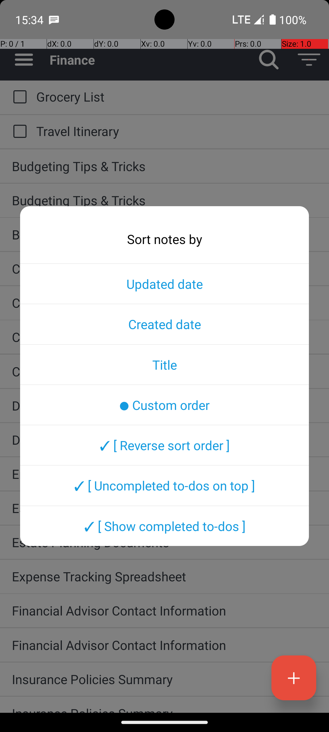 Image resolution: width=329 pixels, height=732 pixels. Describe the element at coordinates (18, 132) in the screenshot. I see `to-do: Travel Itinerary` at that location.